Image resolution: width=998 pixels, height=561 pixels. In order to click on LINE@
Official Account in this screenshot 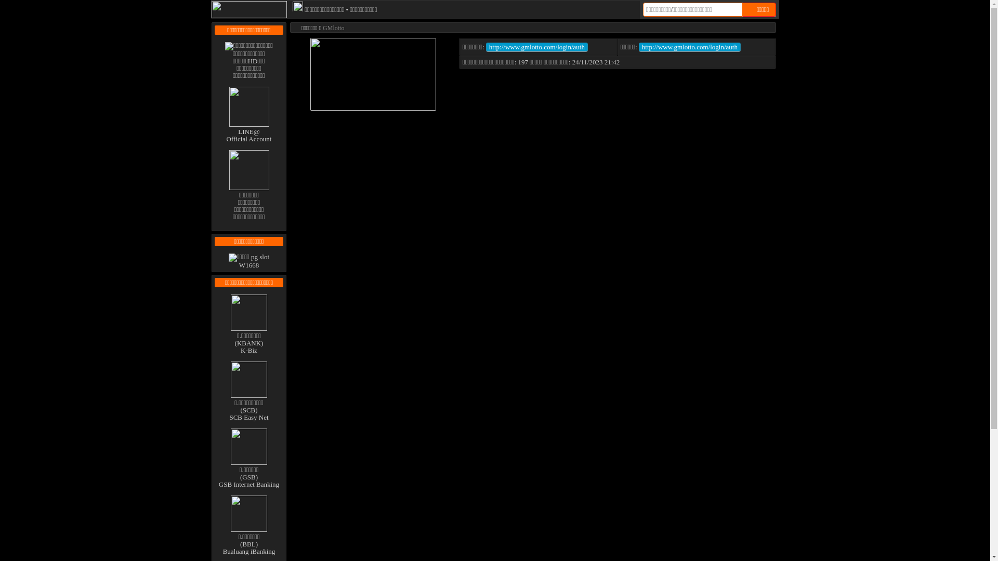, I will do `click(249, 132)`.